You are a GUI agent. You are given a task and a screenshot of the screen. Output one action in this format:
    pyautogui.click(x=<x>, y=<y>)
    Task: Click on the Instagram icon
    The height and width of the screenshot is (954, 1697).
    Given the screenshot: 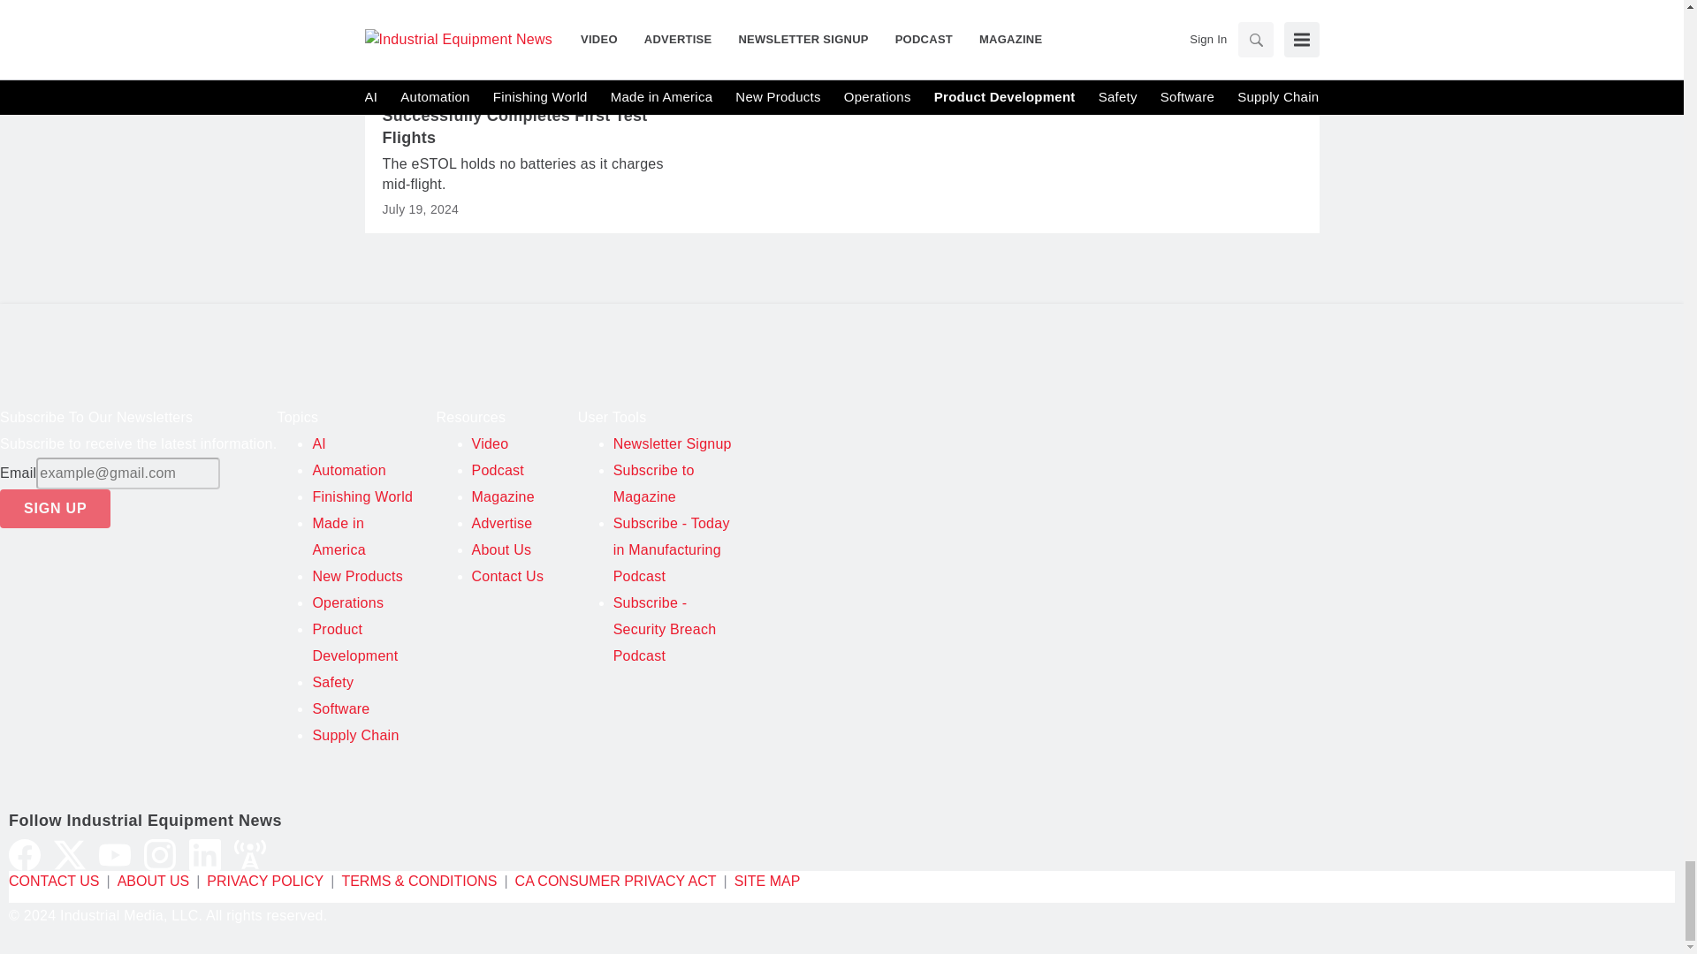 What is the action you would take?
    pyautogui.click(x=160, y=855)
    